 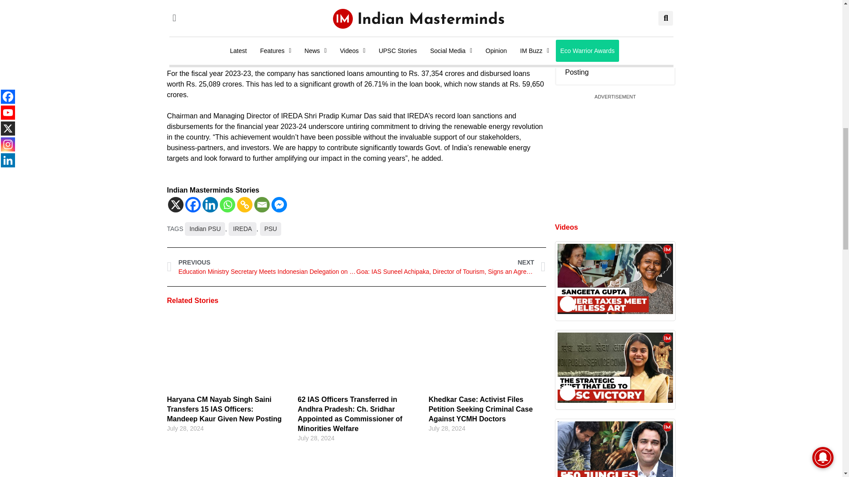 What do you see at coordinates (210, 204) in the screenshot?
I see `Linkedin` at bounding box center [210, 204].